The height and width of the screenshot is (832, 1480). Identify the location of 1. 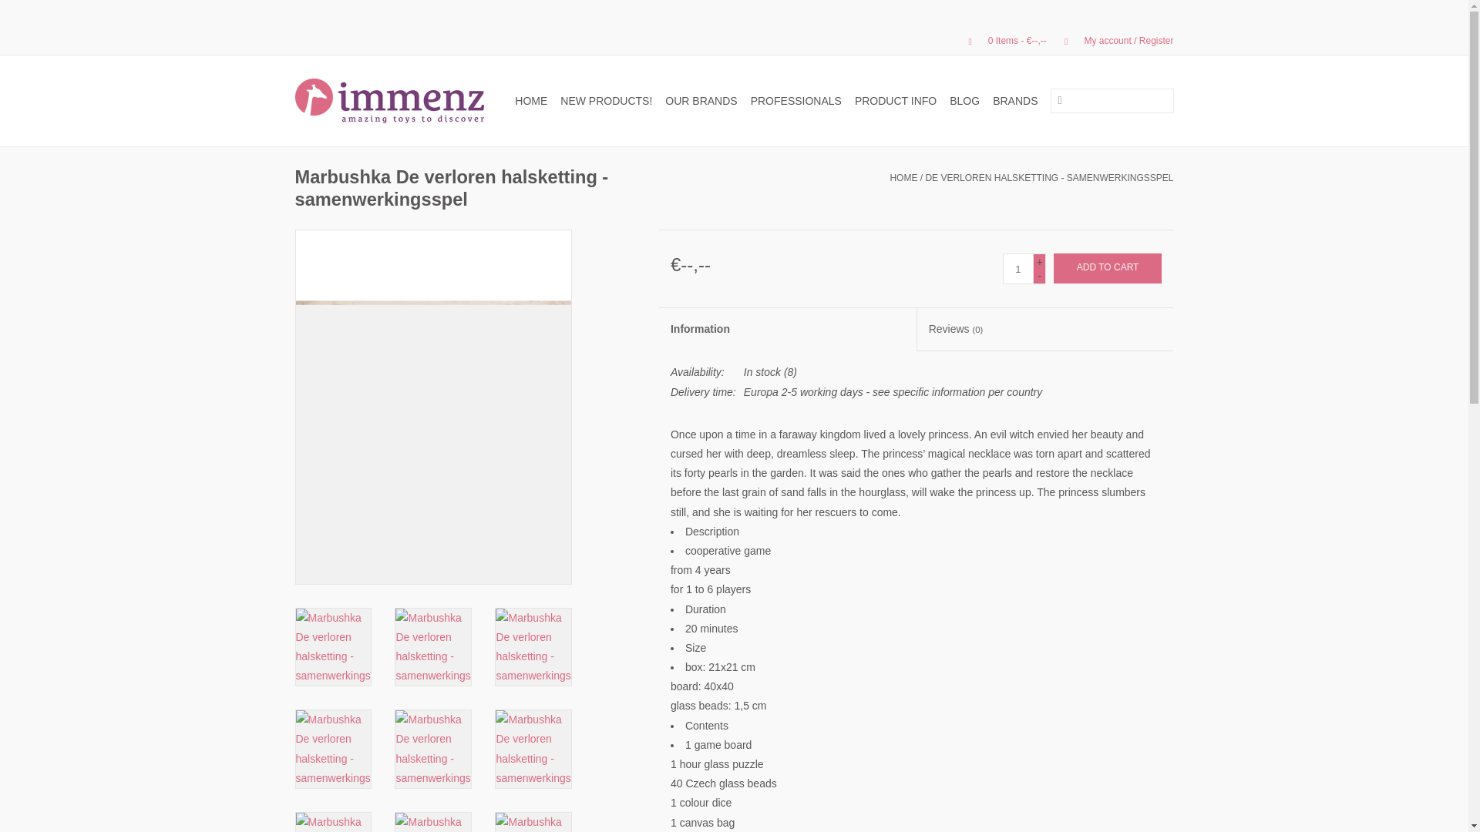
(1017, 269).